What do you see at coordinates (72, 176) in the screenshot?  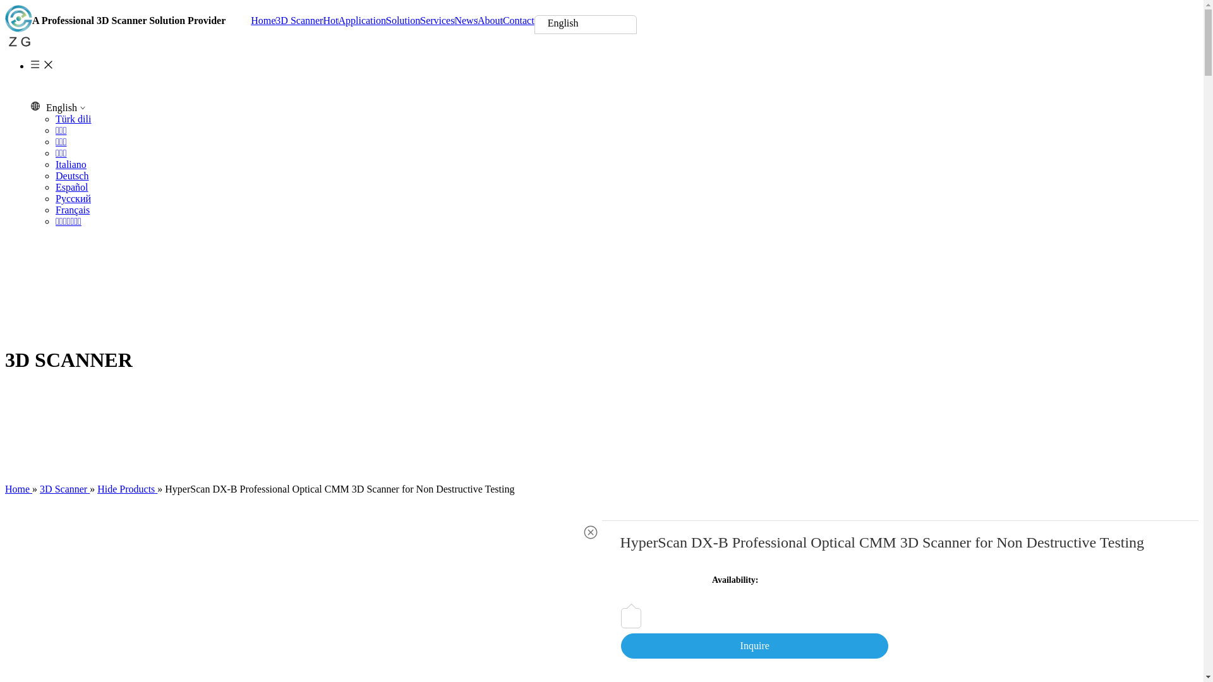 I see `Deutsch` at bounding box center [72, 176].